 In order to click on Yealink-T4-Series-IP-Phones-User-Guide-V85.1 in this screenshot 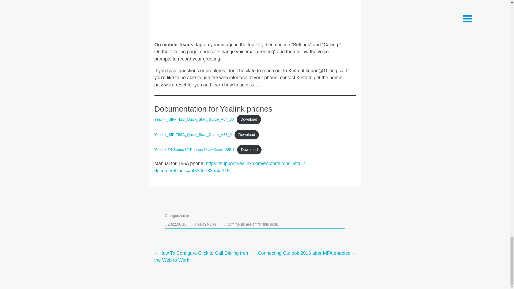, I will do `click(194, 149)`.